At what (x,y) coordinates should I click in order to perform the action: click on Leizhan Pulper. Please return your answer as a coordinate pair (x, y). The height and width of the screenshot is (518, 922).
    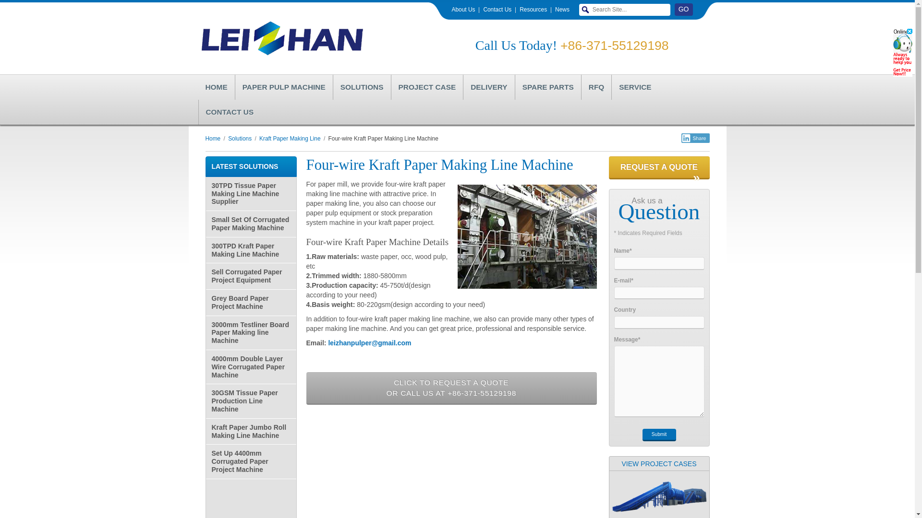
    Looking at the image, I should click on (280, 38).